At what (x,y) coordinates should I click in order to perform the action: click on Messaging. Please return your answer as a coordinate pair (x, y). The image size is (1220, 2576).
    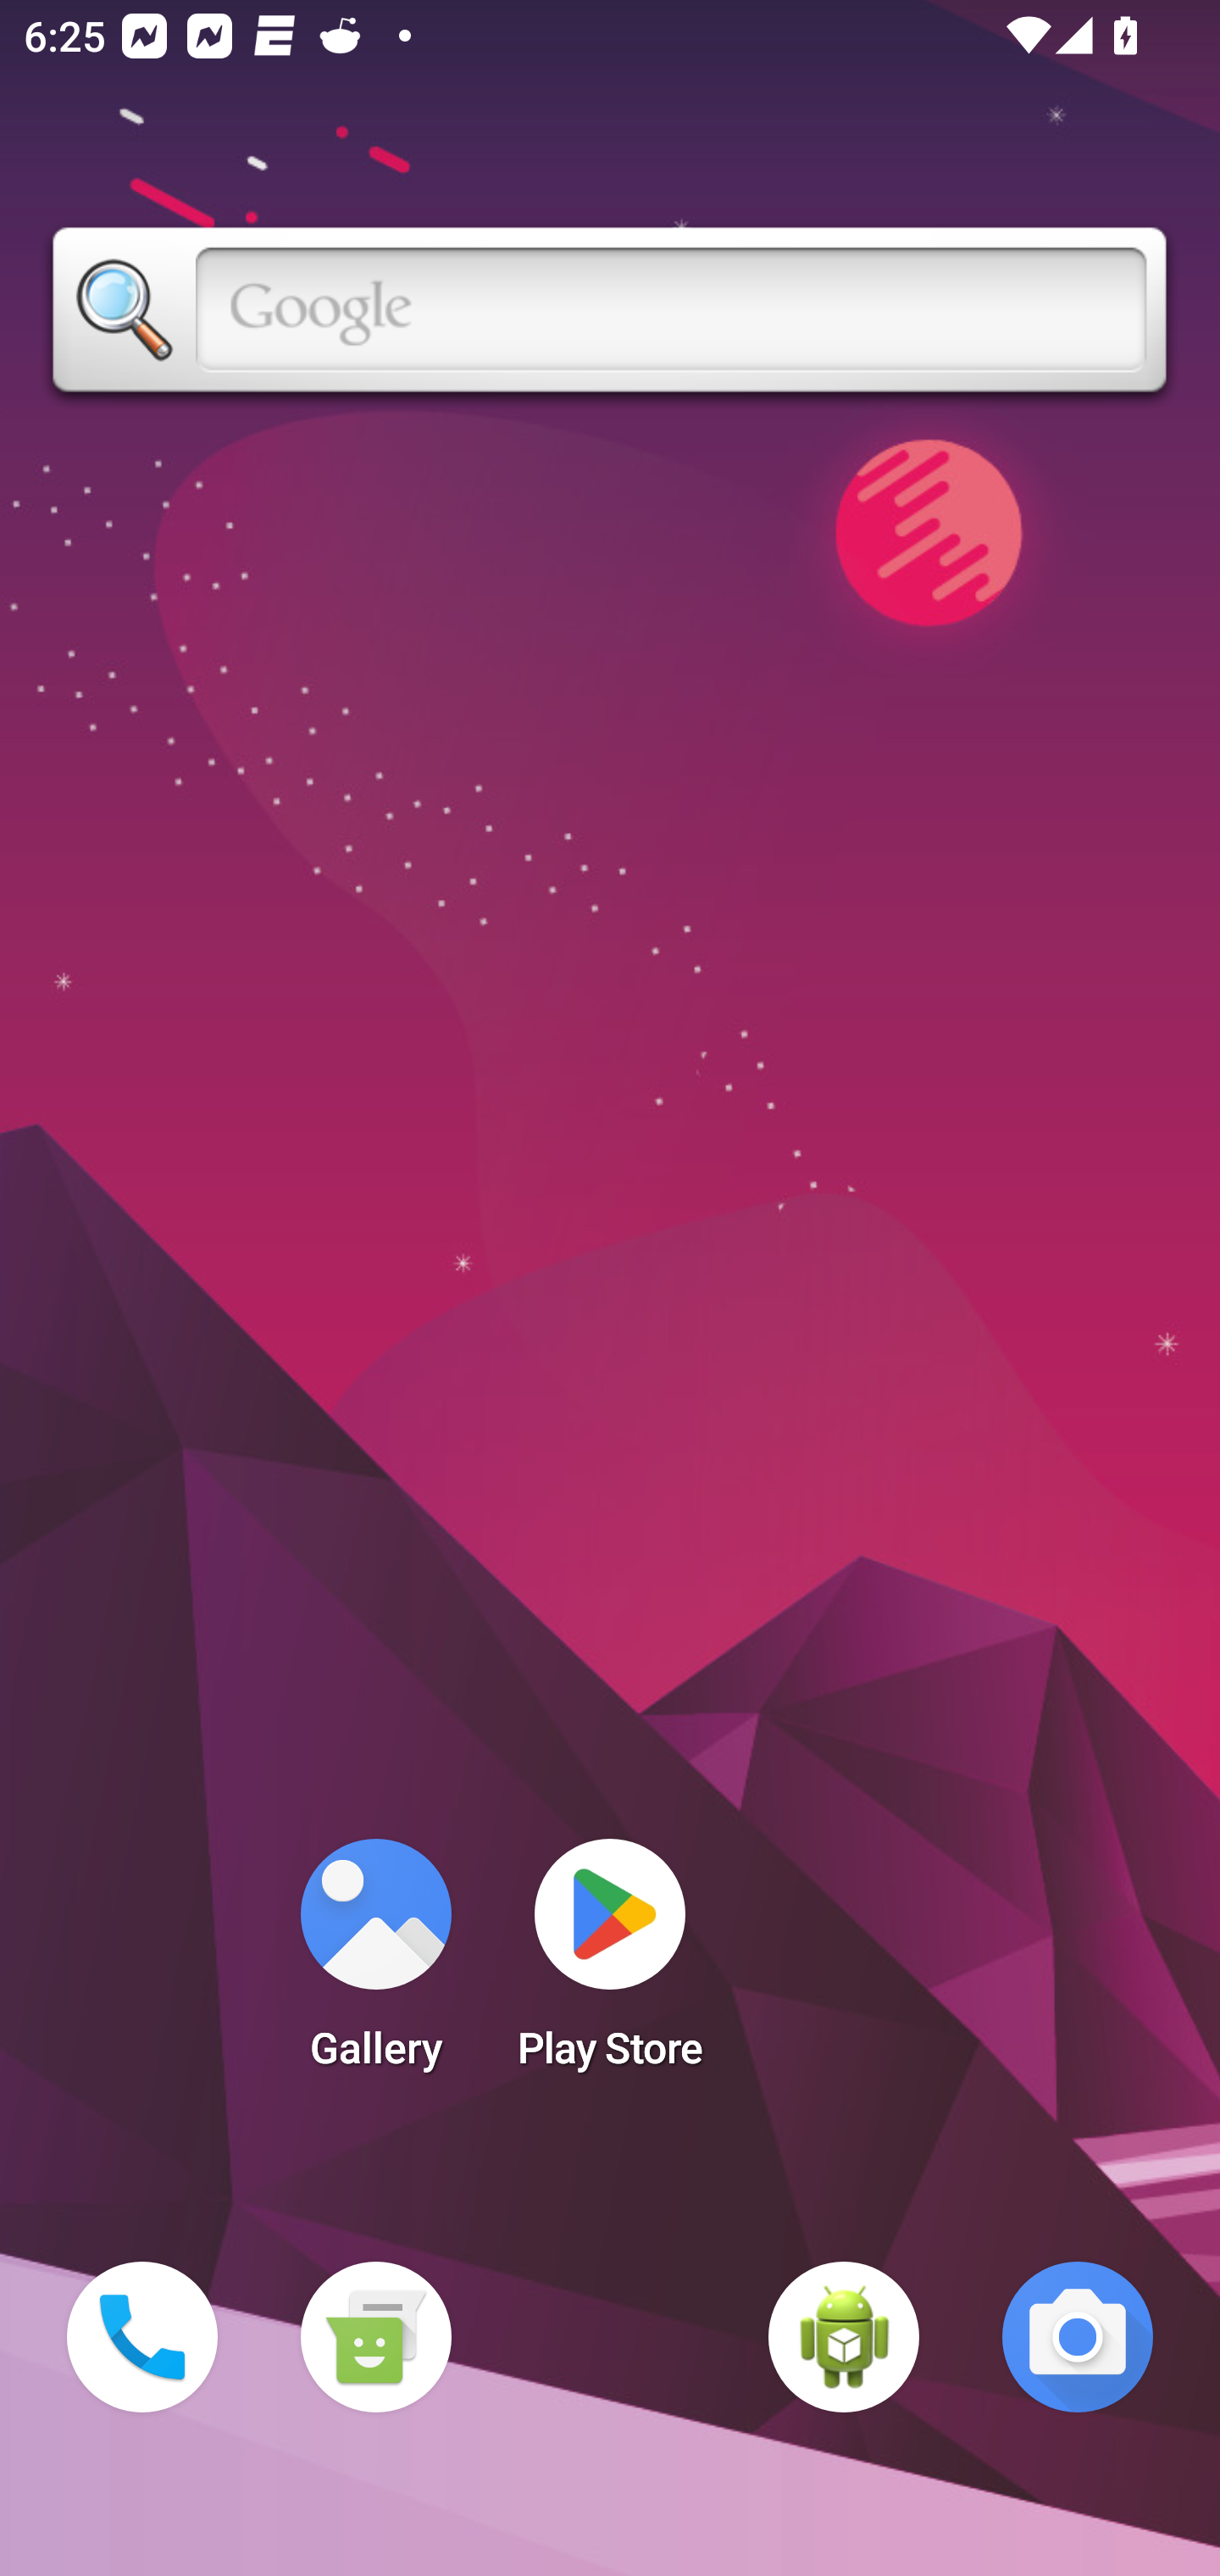
    Looking at the image, I should click on (375, 2337).